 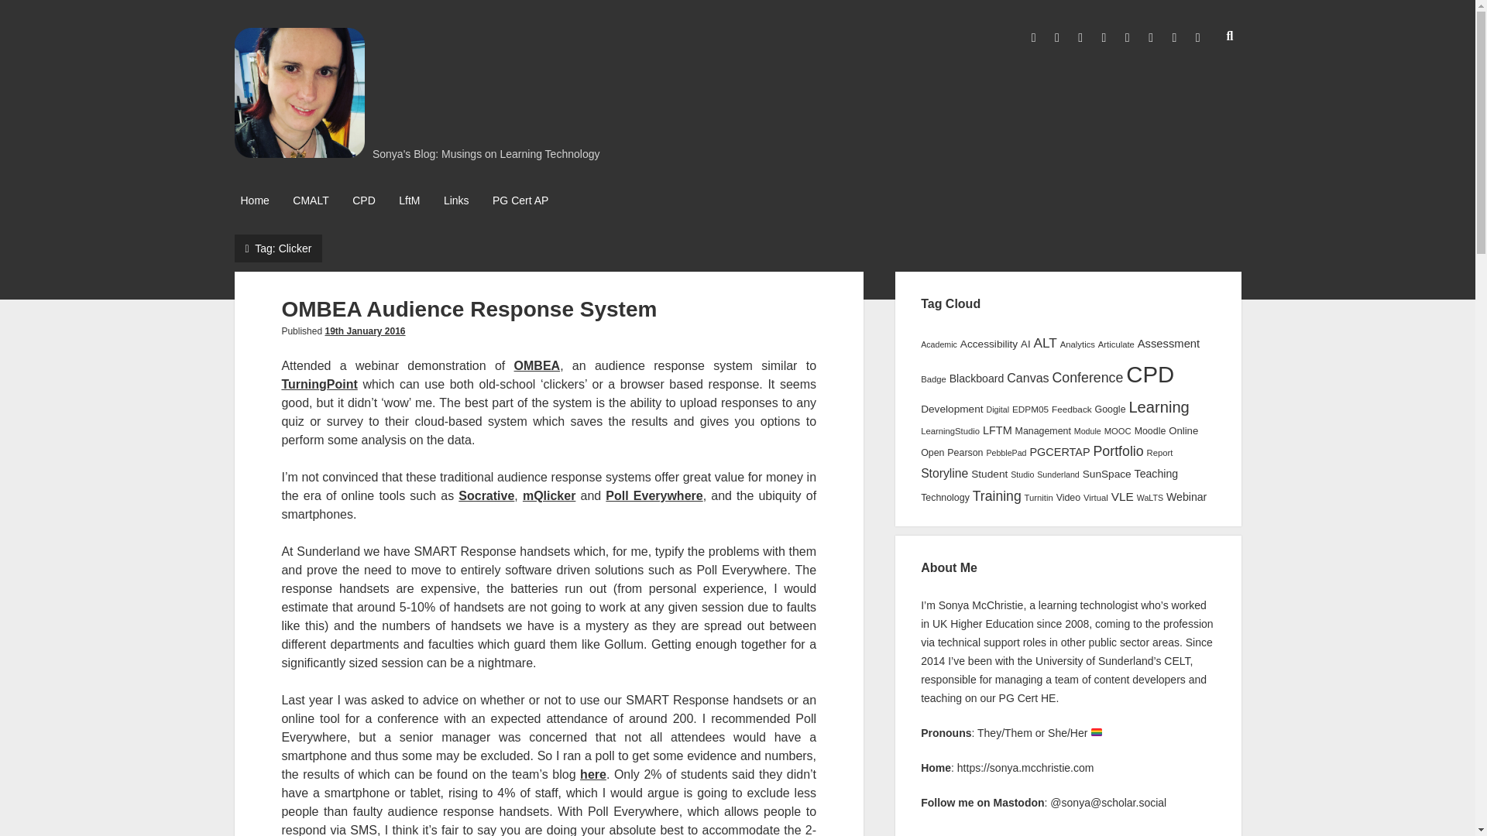 What do you see at coordinates (364, 331) in the screenshot?
I see `19th January 2016` at bounding box center [364, 331].